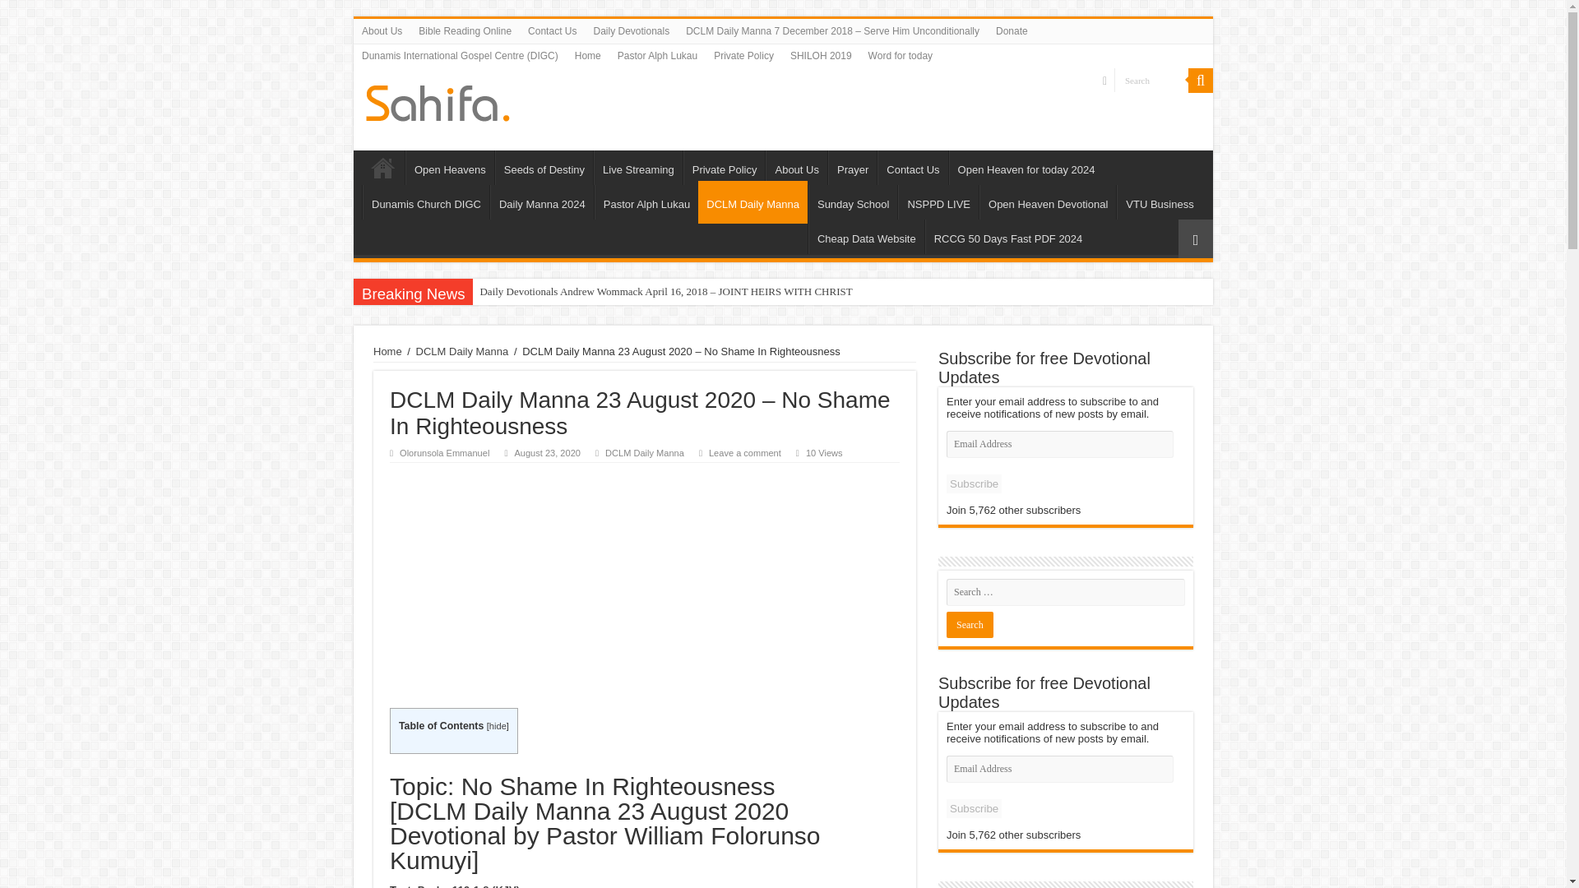 This screenshot has width=1579, height=888. I want to click on Home, so click(382, 167).